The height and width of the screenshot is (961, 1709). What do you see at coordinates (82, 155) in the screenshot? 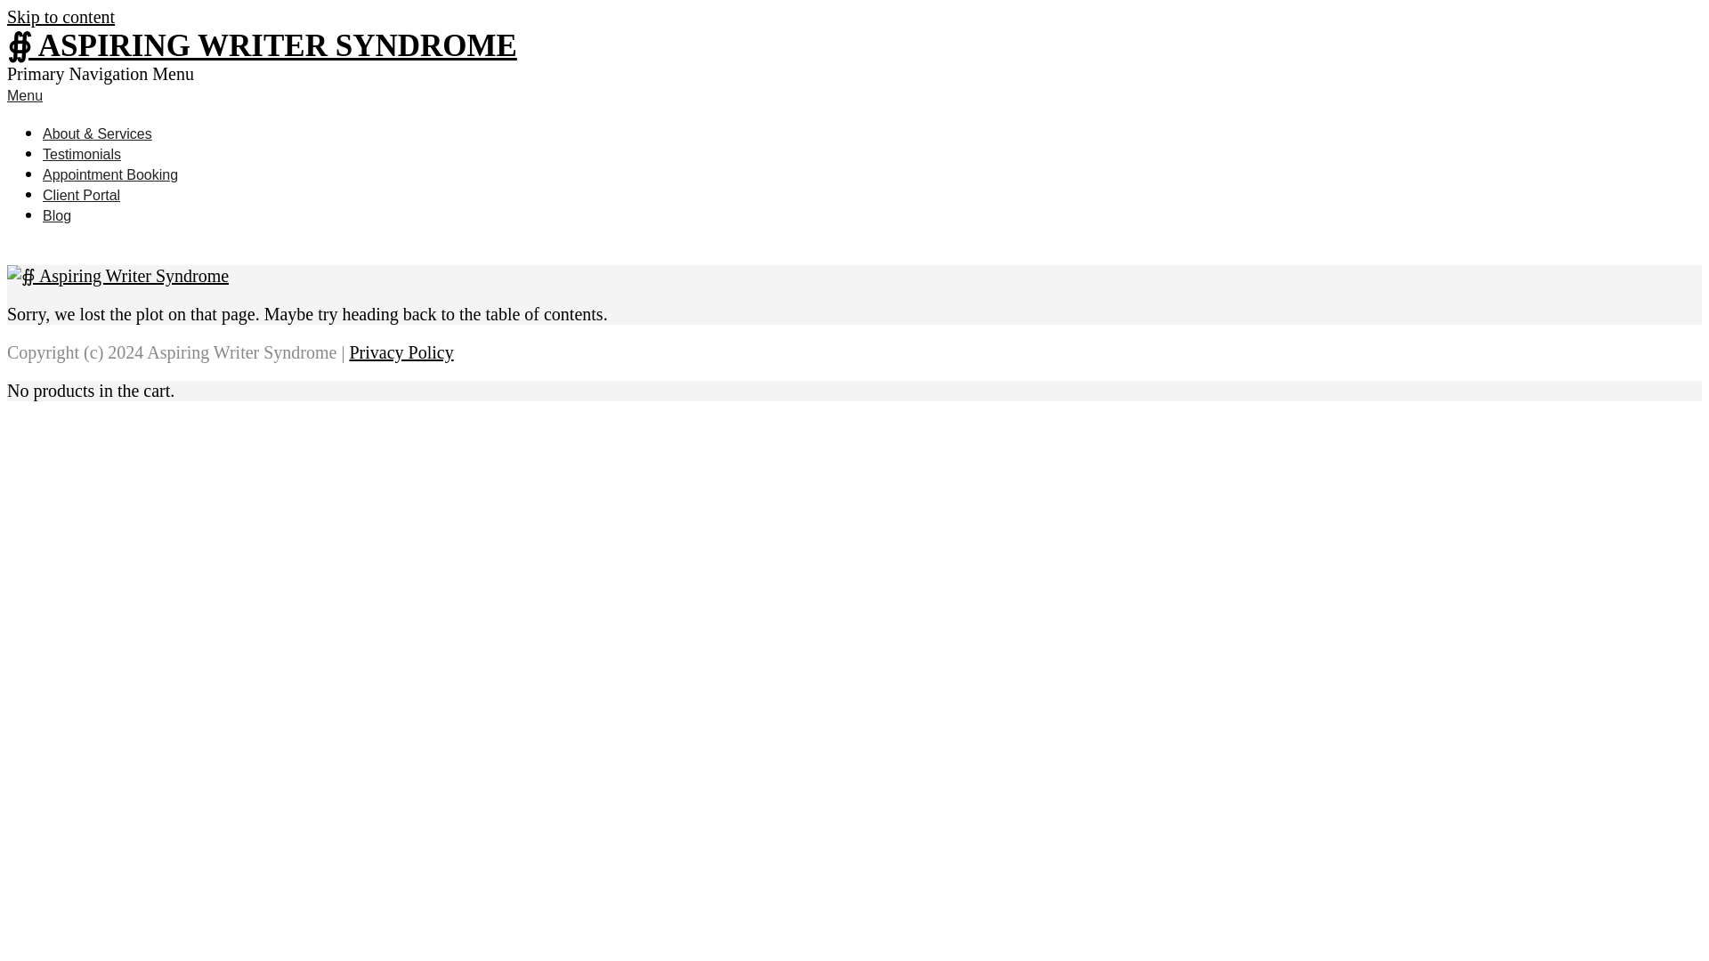
I see `Testimonials` at bounding box center [82, 155].